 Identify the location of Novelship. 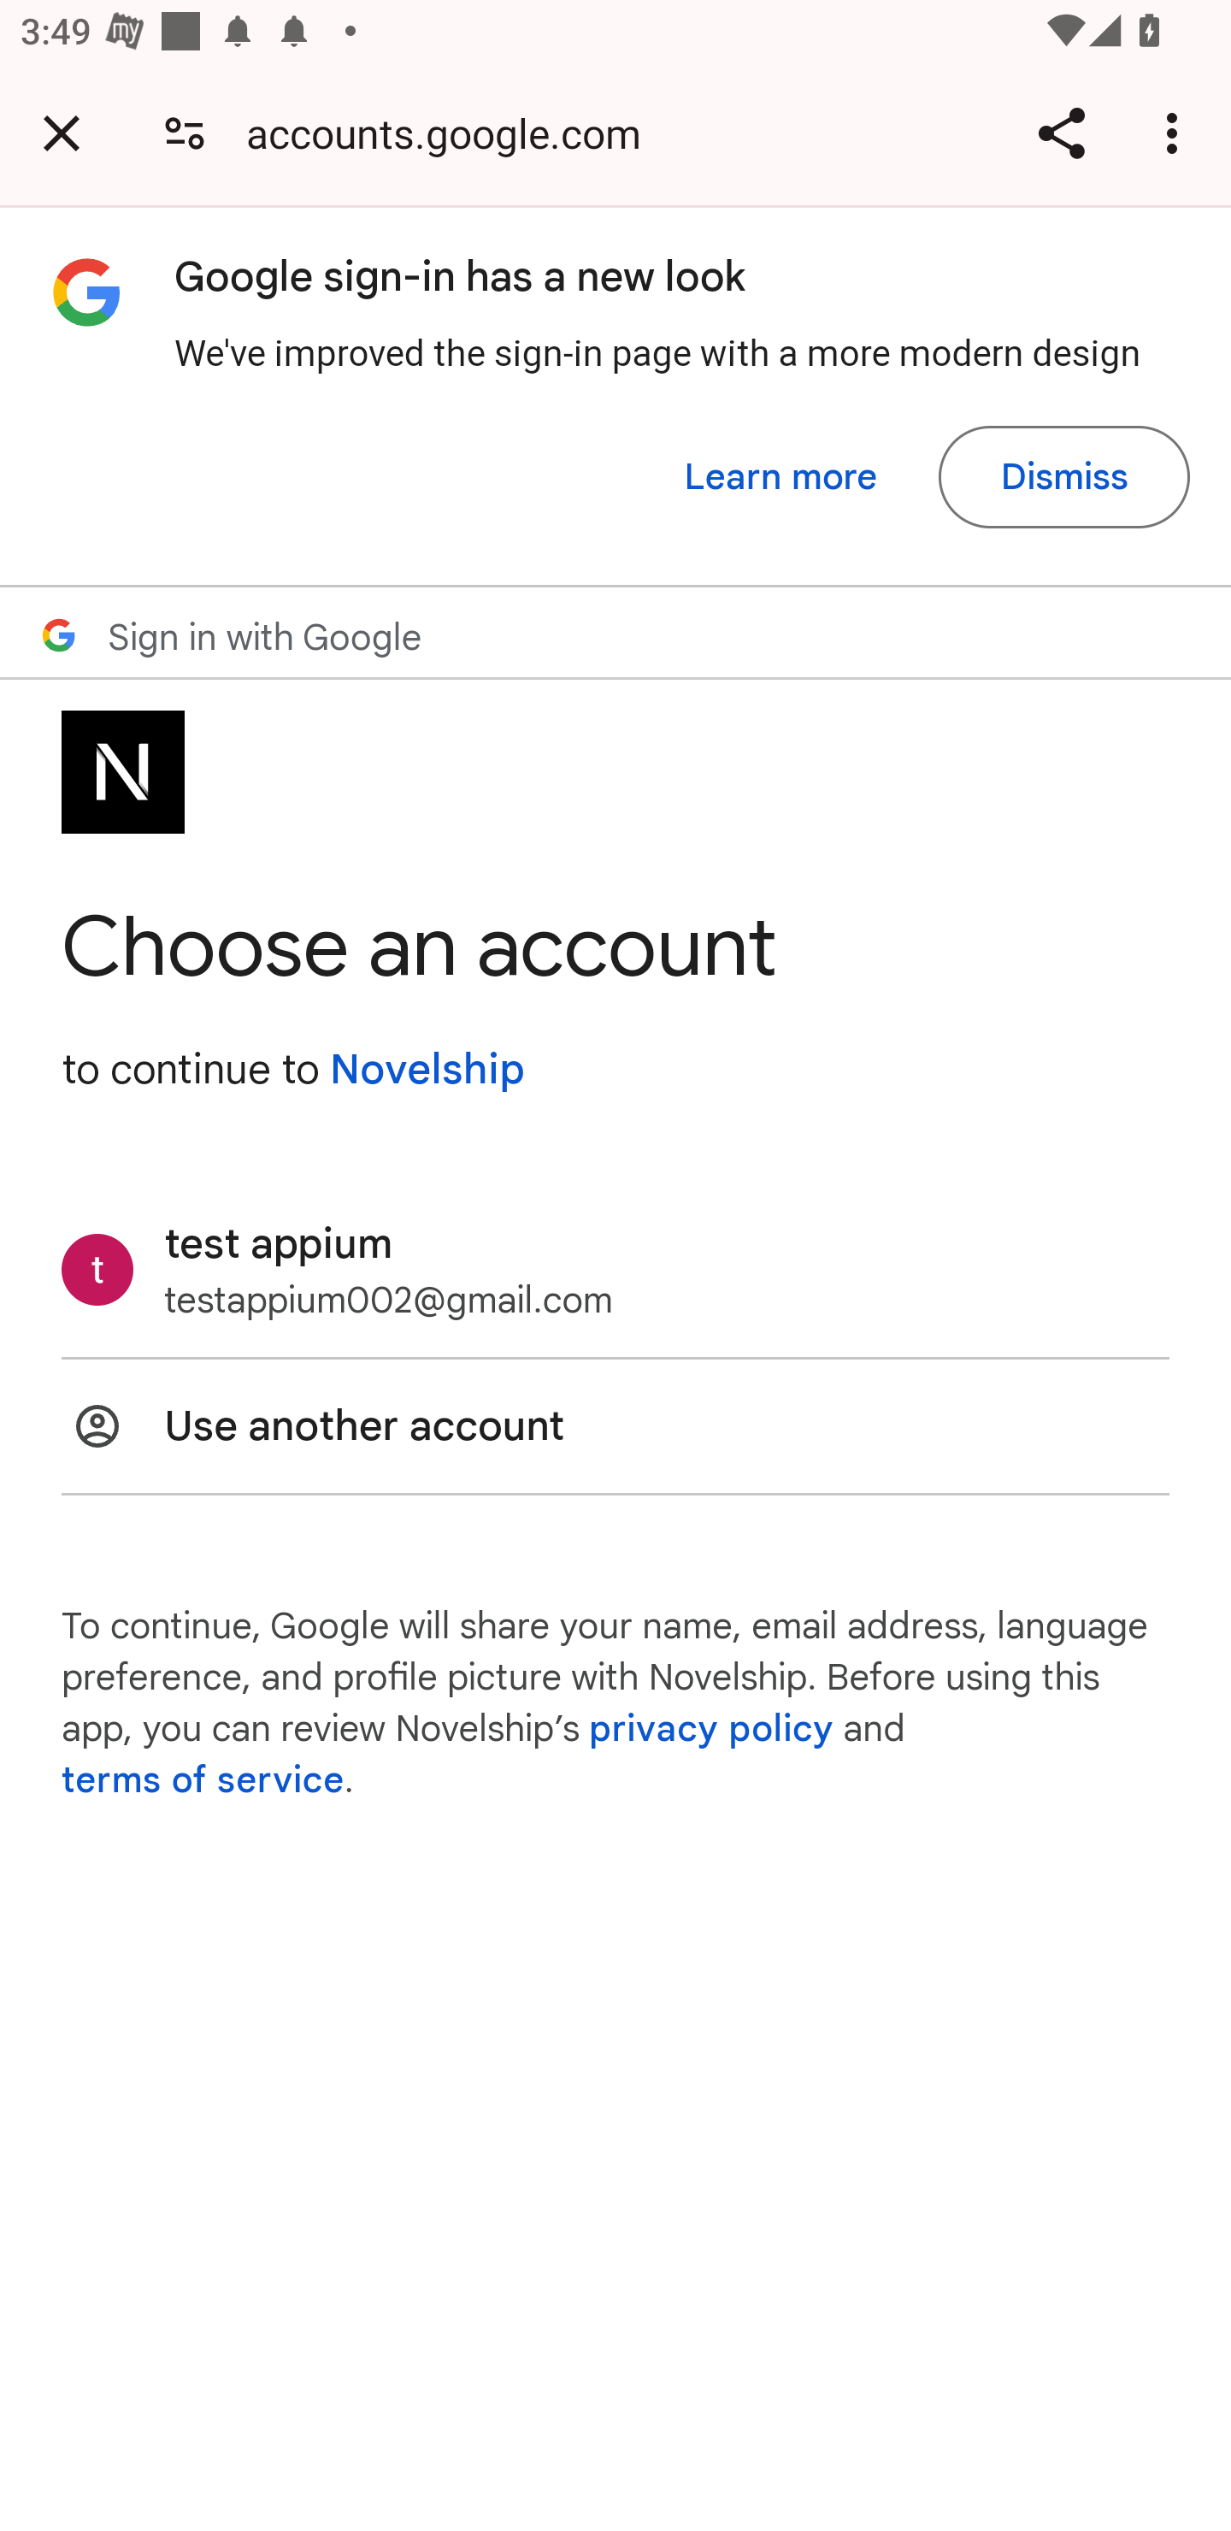
(427, 1069).